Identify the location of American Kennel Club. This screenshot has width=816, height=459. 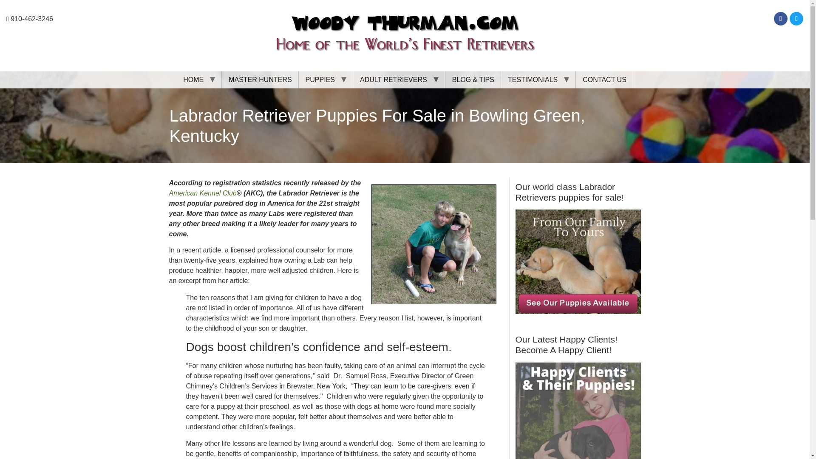
(202, 193).